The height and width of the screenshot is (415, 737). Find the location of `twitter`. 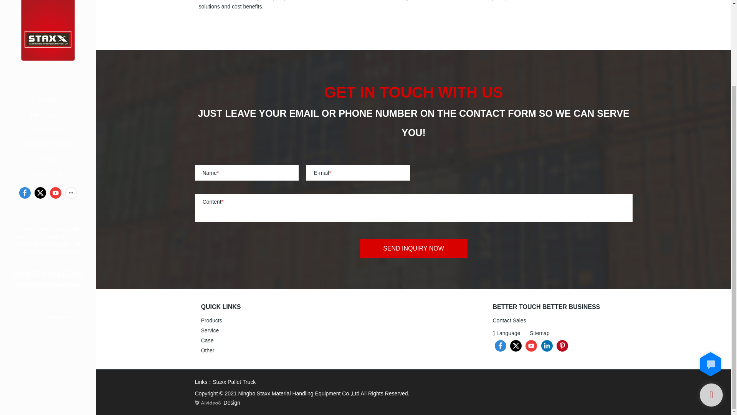

twitter is located at coordinates (40, 90).